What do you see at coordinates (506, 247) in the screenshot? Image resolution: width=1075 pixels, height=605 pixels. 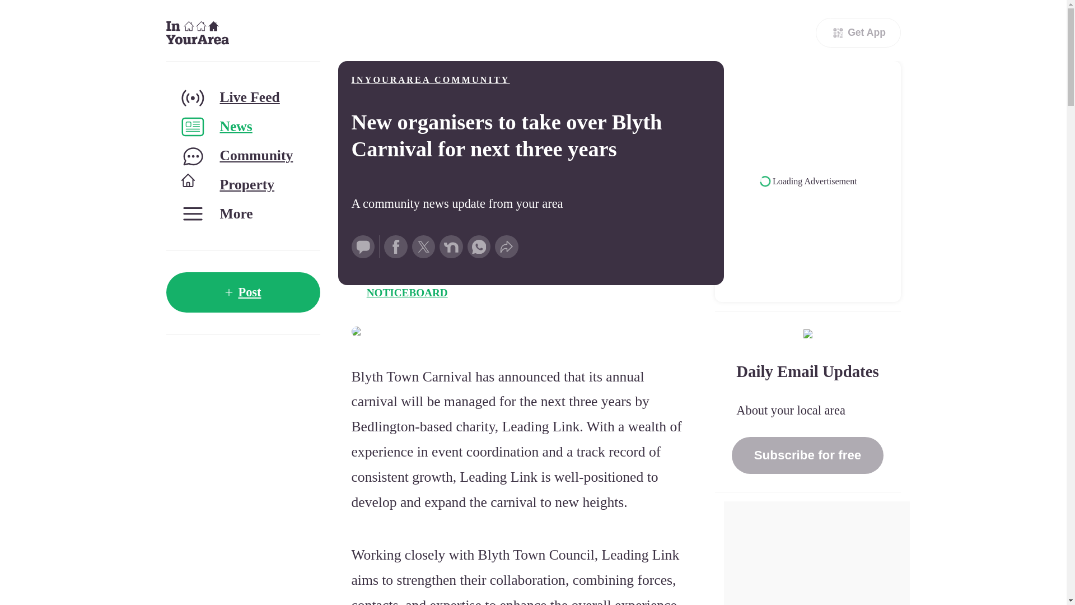 I see `Share to ...` at bounding box center [506, 247].